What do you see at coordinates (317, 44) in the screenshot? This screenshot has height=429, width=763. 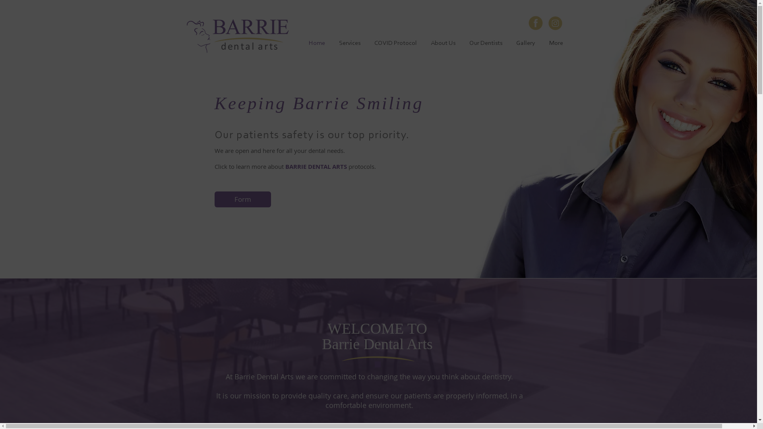 I see `Home` at bounding box center [317, 44].